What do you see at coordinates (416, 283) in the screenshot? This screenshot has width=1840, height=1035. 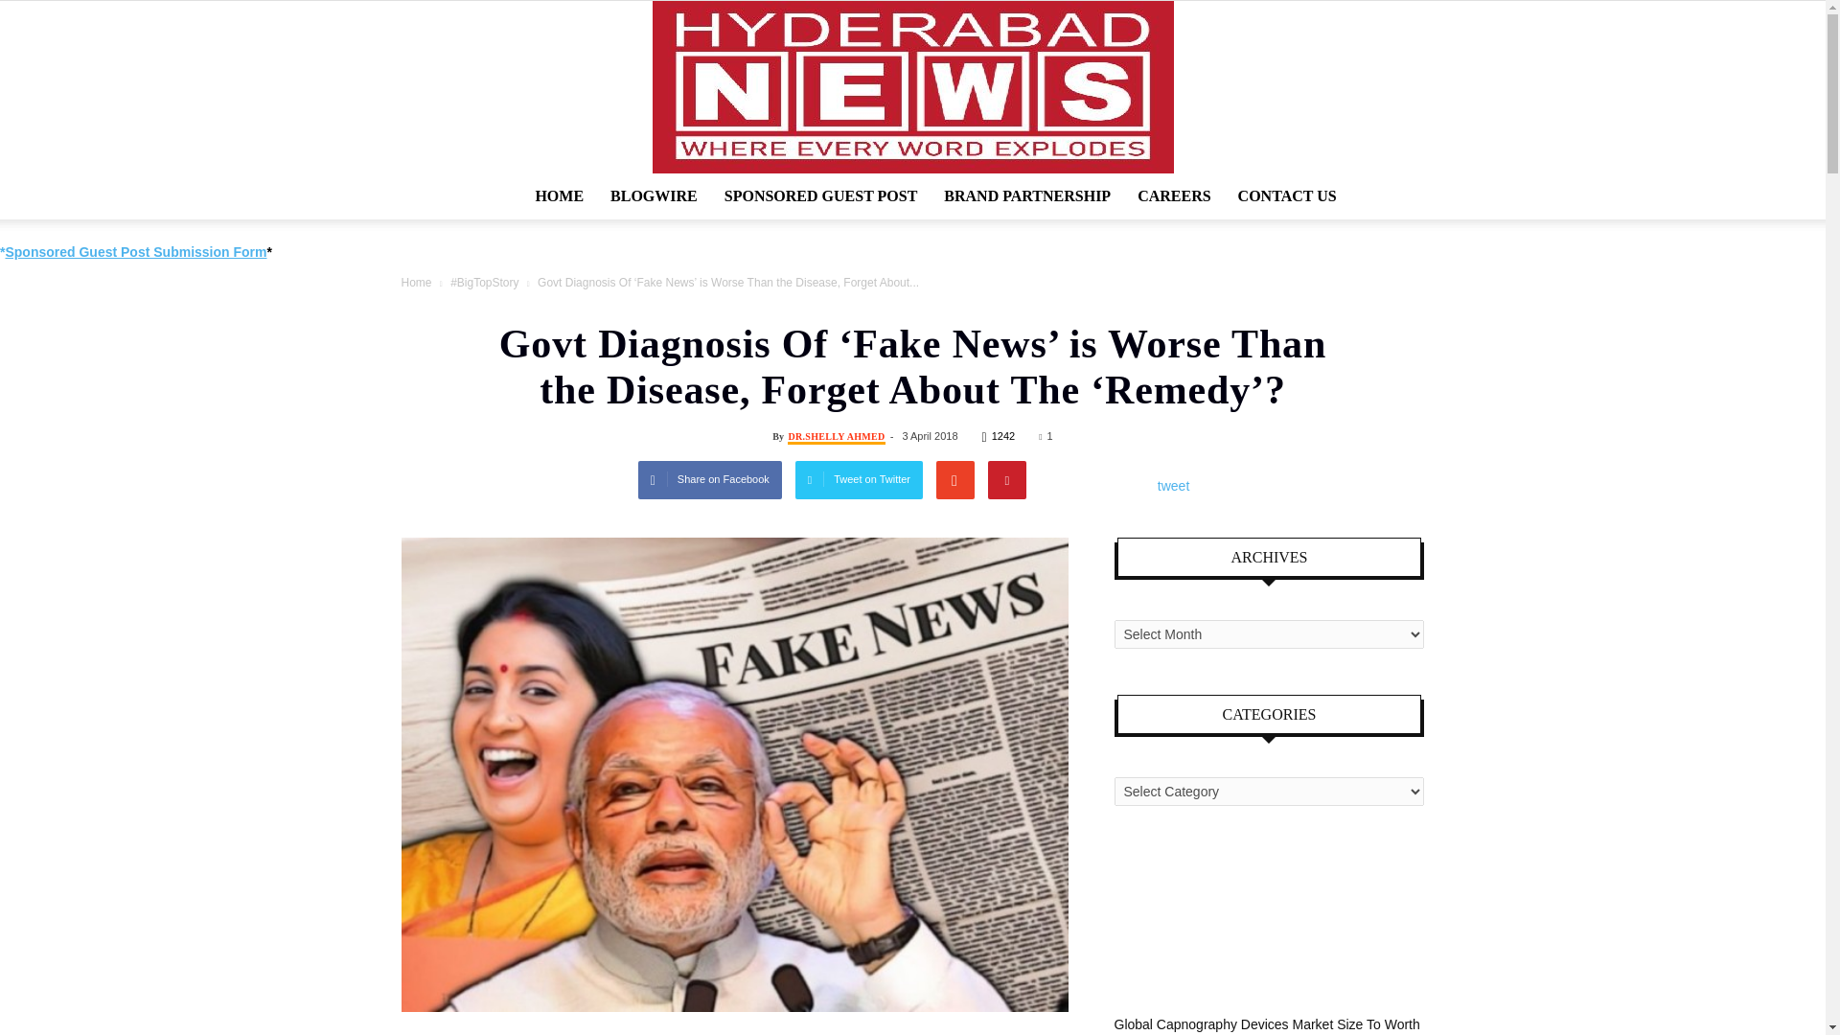 I see `Home` at bounding box center [416, 283].